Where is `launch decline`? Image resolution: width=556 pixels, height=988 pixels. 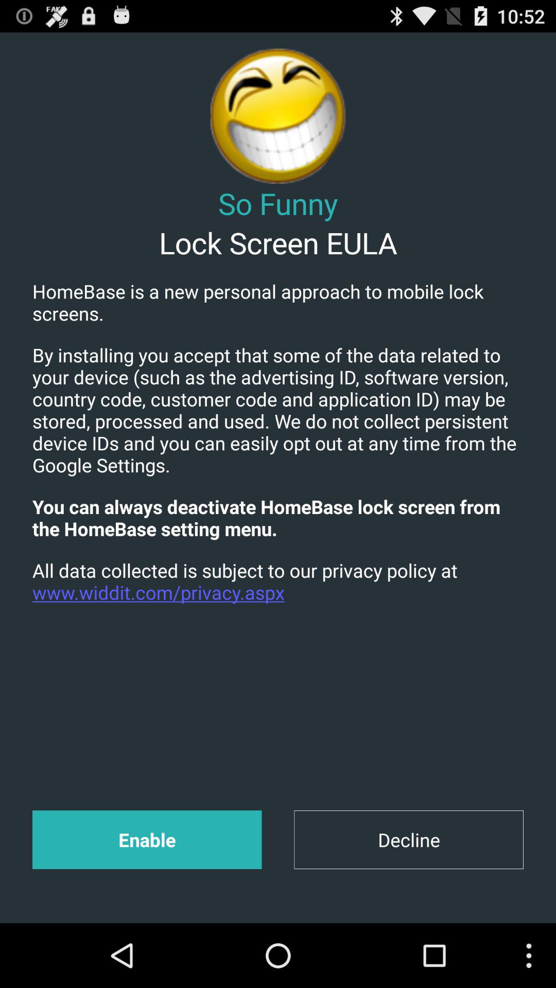
launch decline is located at coordinates (409, 840).